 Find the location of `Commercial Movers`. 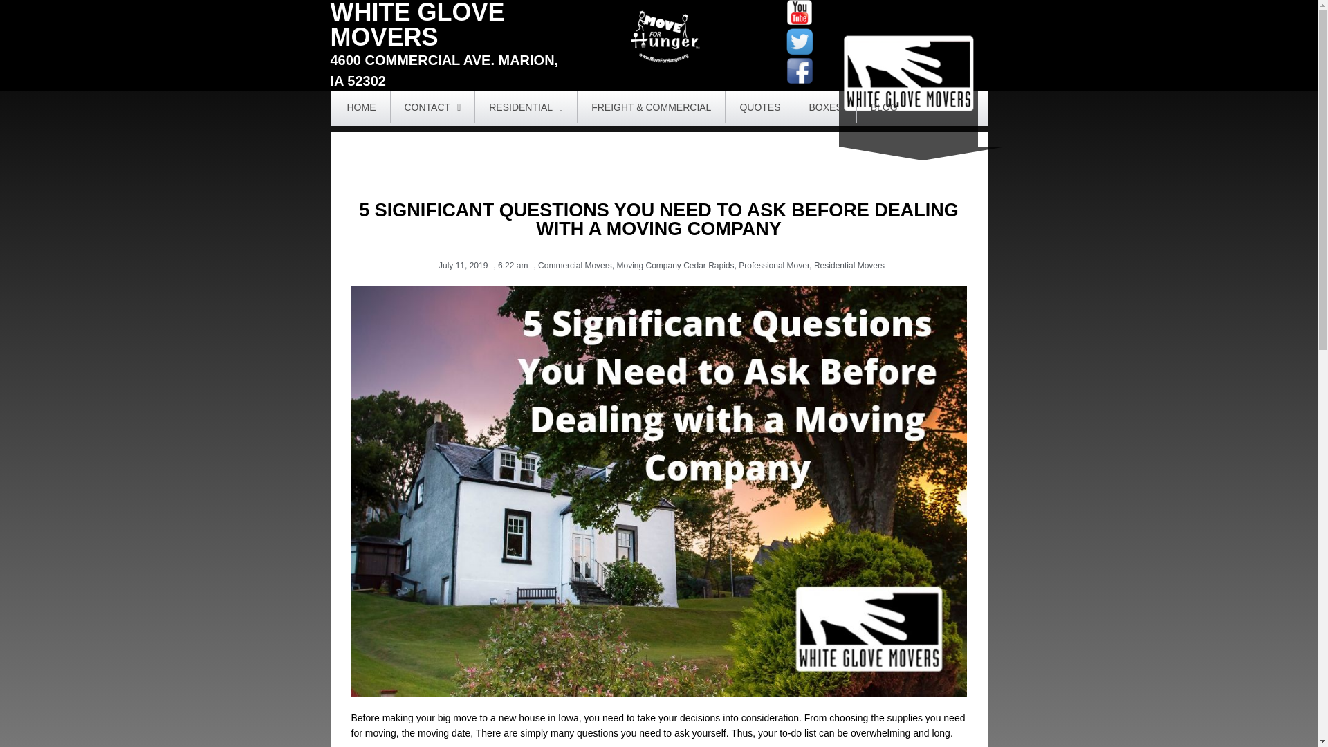

Commercial Movers is located at coordinates (575, 265).